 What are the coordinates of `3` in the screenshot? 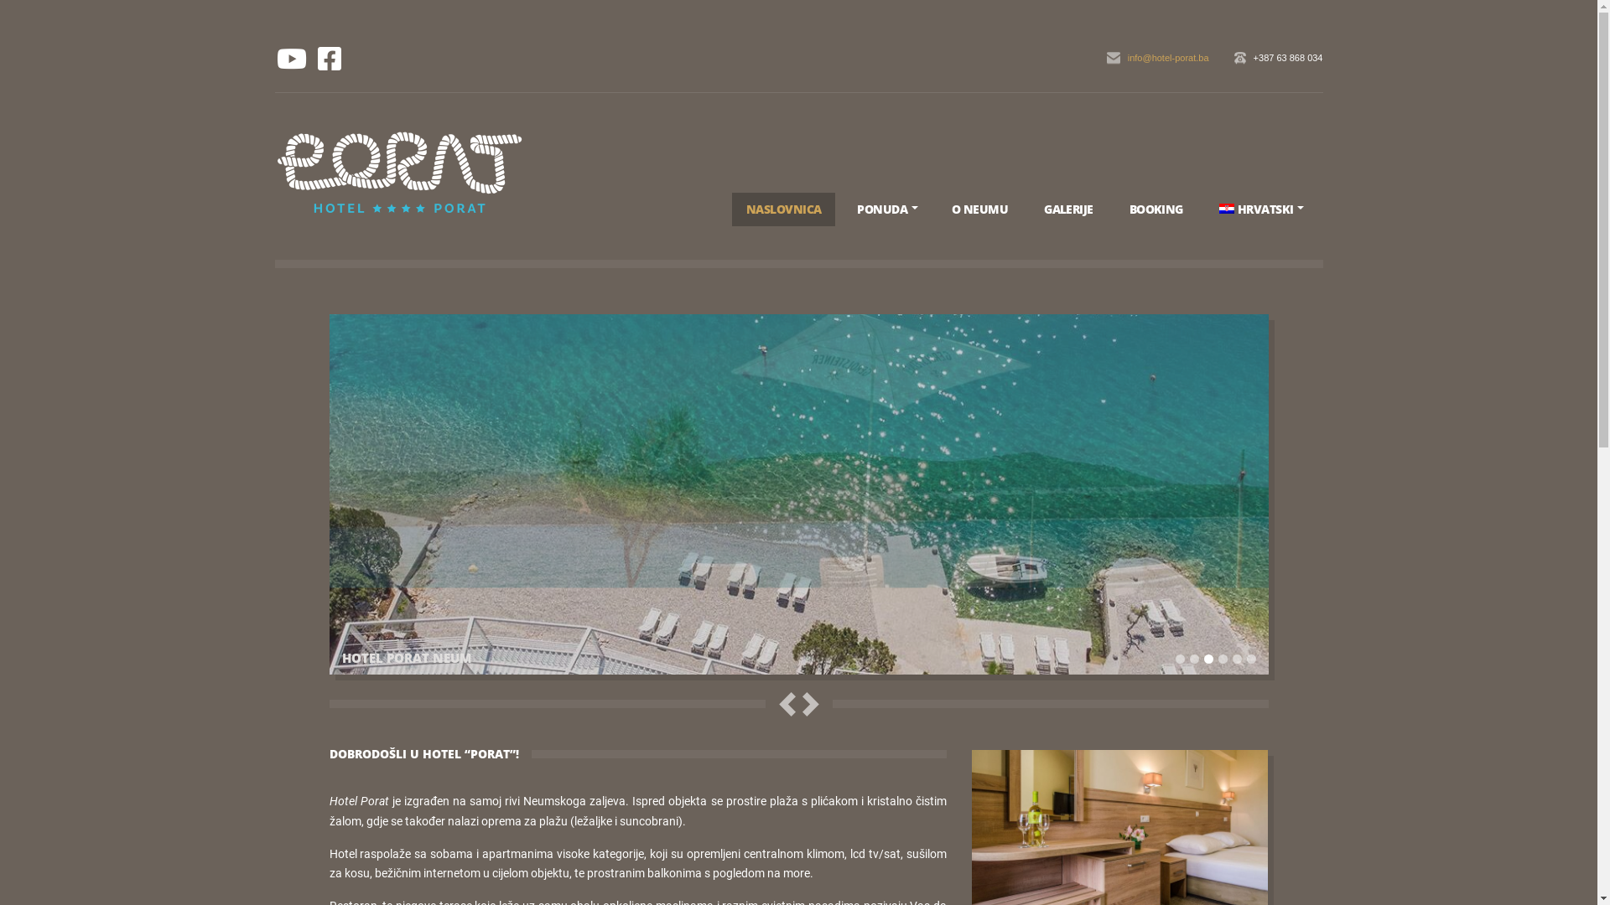 It's located at (1209, 659).